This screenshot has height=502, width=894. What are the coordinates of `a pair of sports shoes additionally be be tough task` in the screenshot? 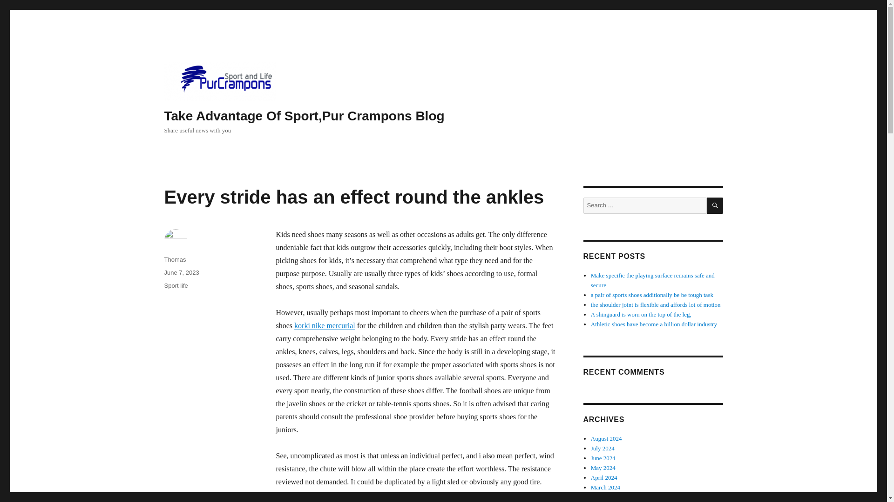 It's located at (652, 295).